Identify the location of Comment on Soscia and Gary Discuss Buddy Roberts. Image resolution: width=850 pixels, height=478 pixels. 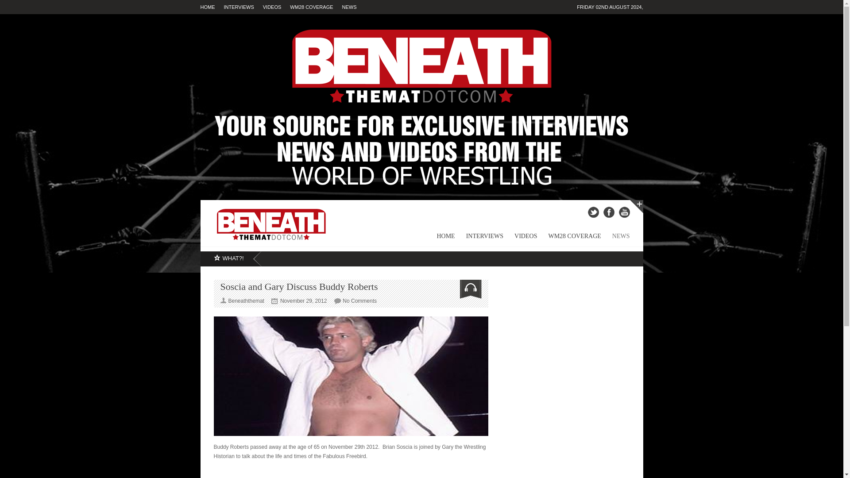
(359, 301).